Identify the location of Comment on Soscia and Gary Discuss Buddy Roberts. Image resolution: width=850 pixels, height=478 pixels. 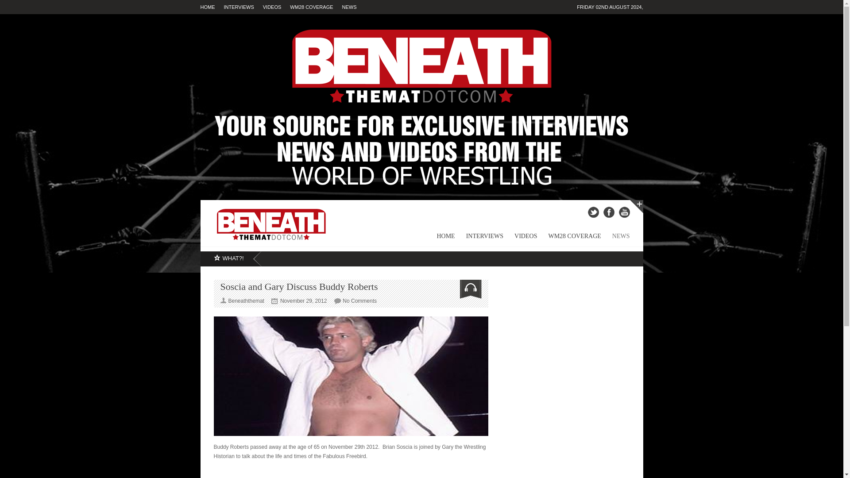
(359, 301).